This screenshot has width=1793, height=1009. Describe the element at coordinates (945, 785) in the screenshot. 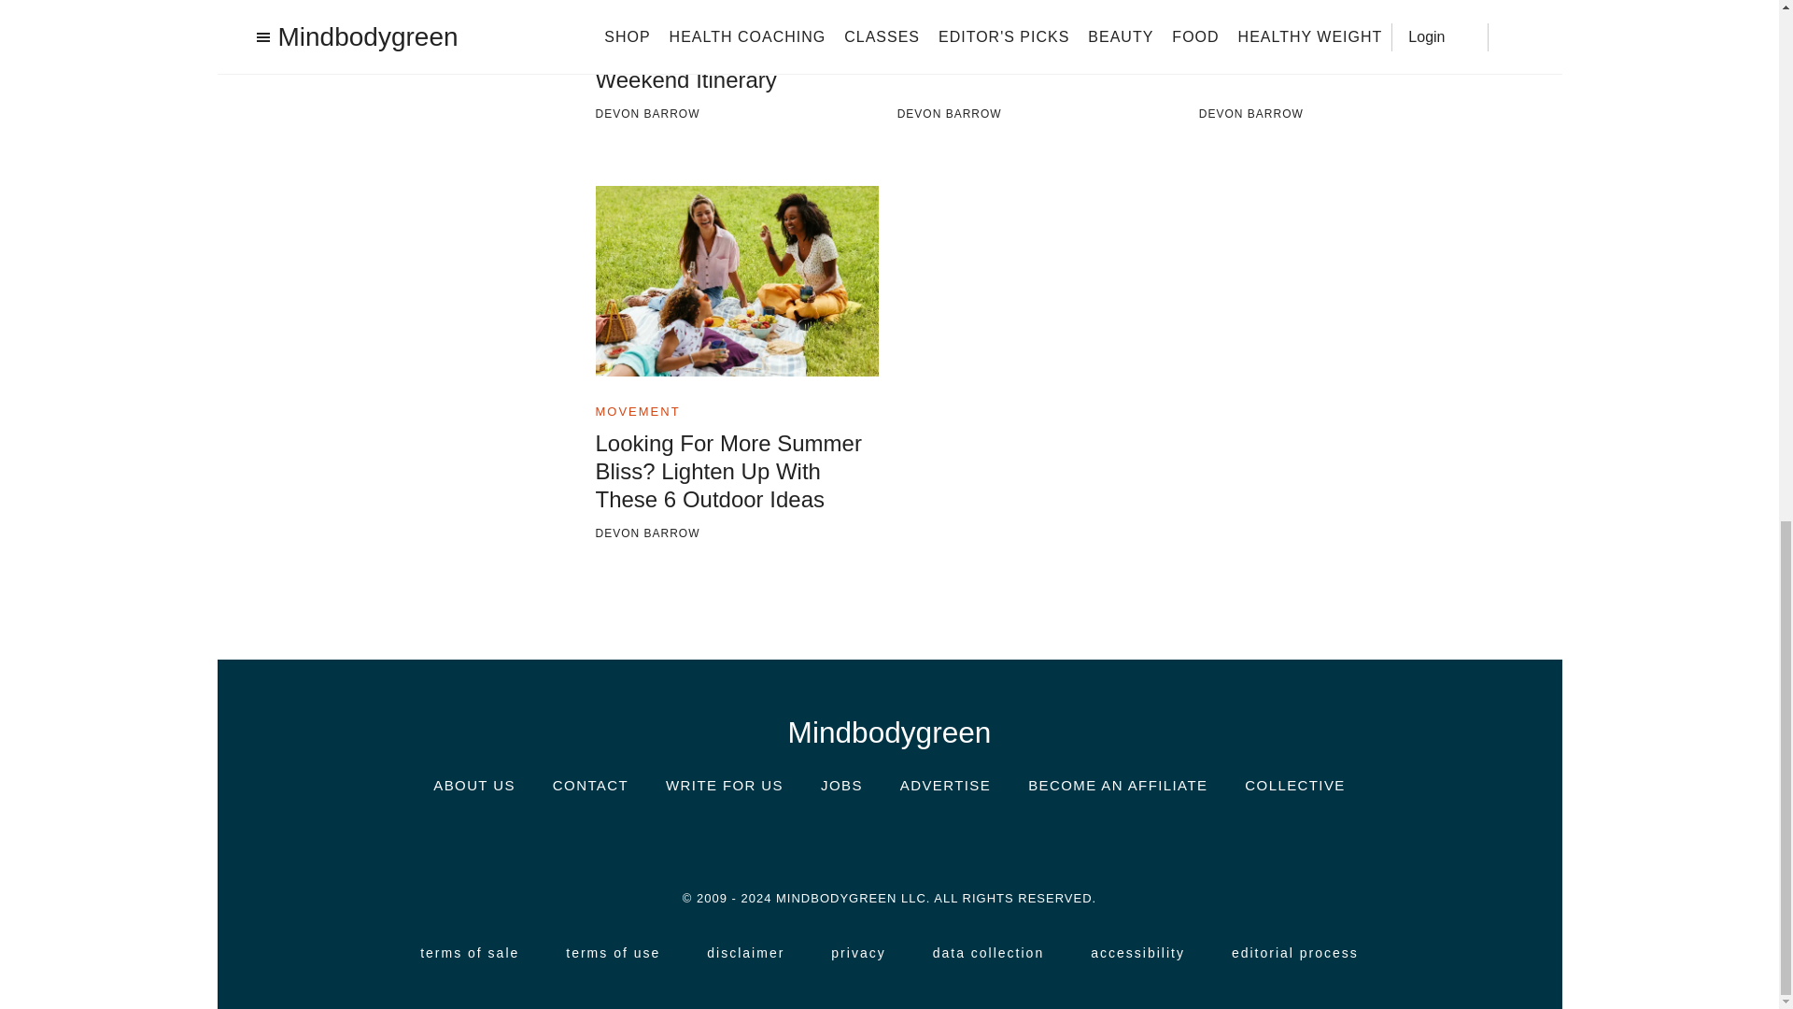

I see `ADVERTISE` at that location.